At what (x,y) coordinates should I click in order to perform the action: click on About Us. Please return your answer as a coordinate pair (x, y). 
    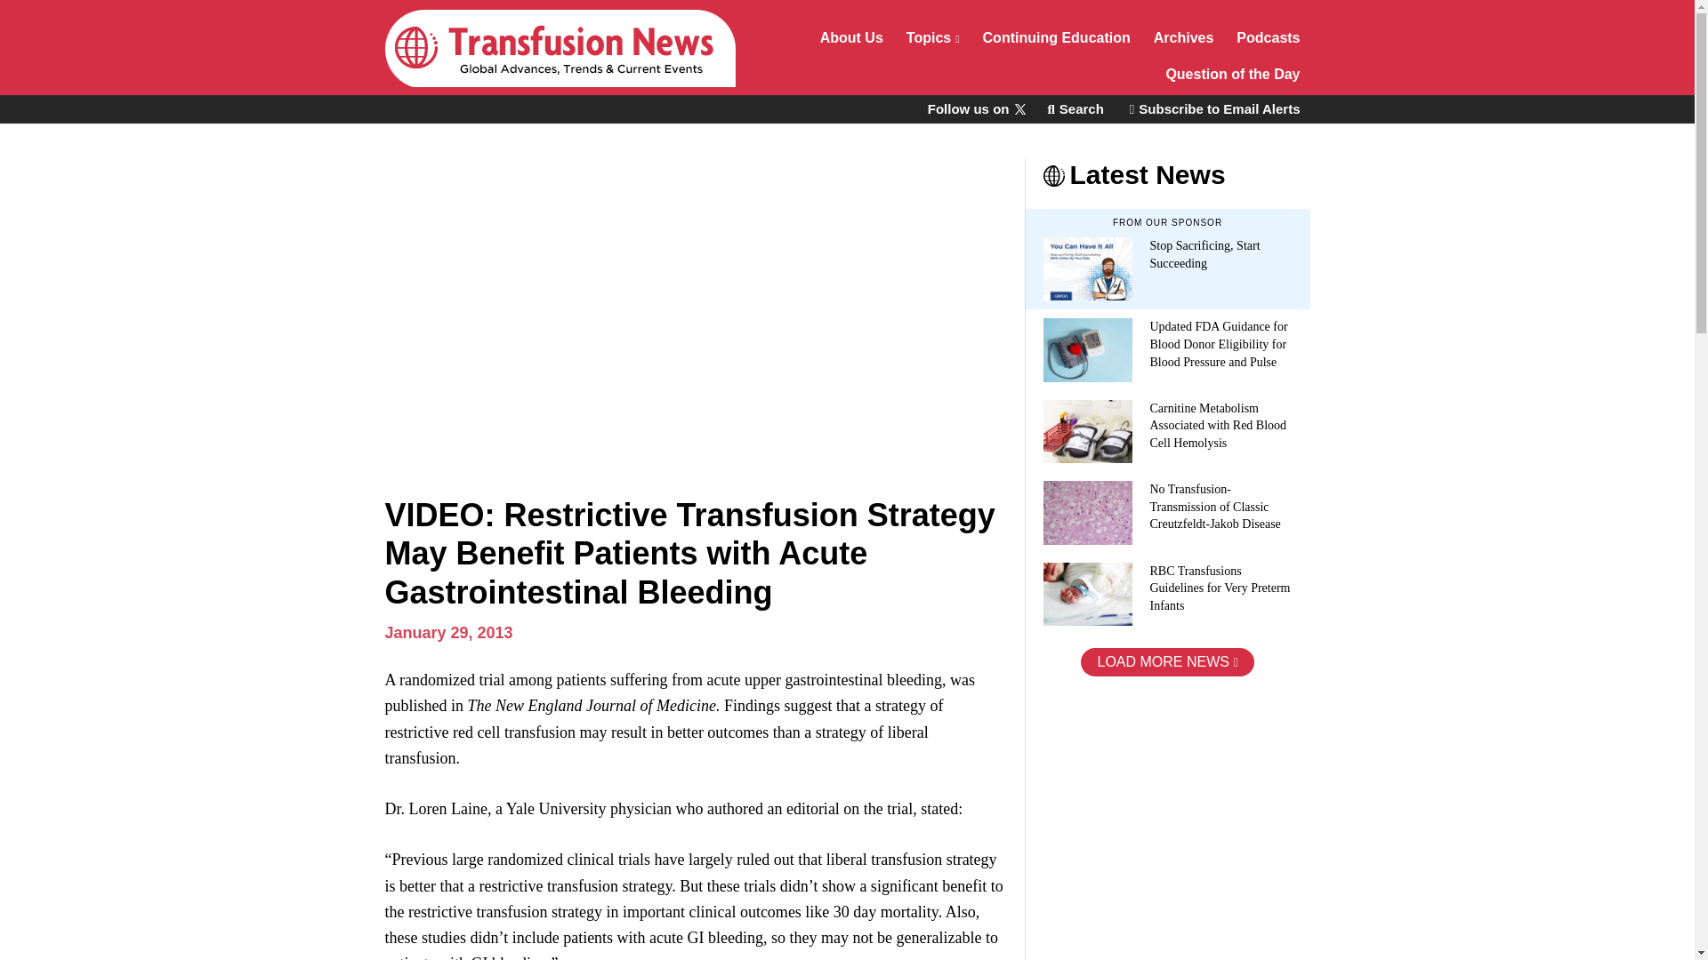
    Looking at the image, I should click on (851, 39).